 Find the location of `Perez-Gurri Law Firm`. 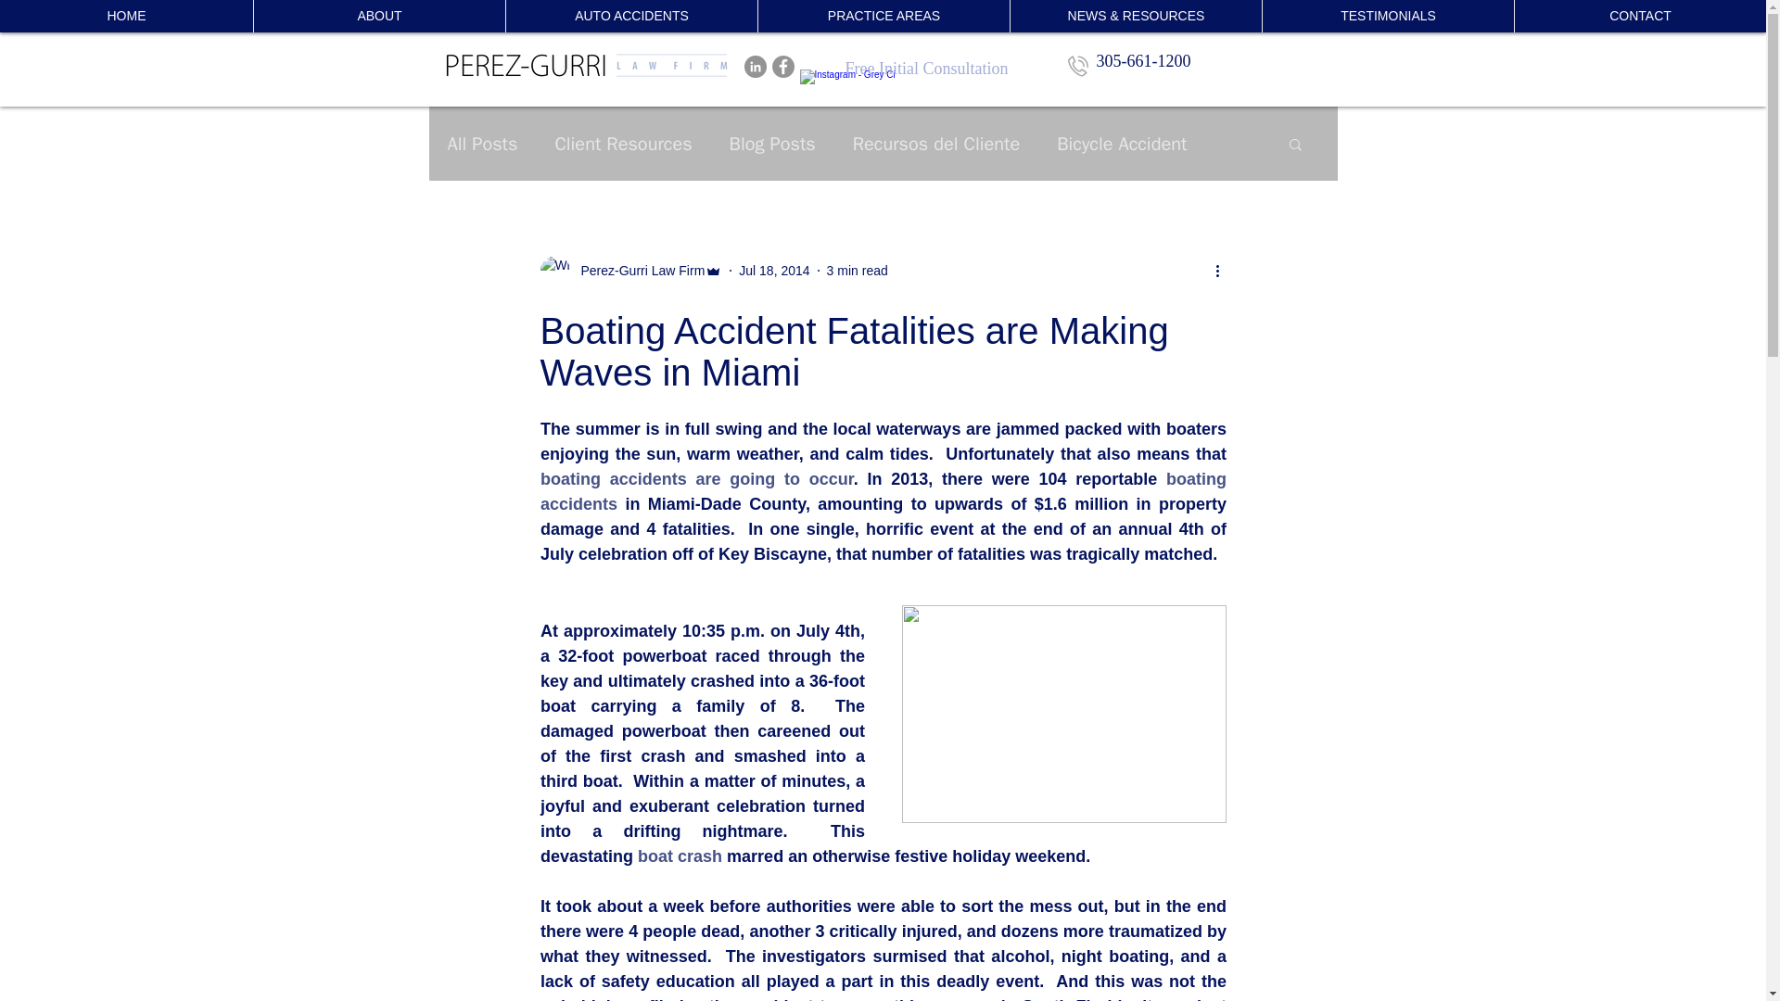

Perez-Gurri Law Firm is located at coordinates (637, 271).